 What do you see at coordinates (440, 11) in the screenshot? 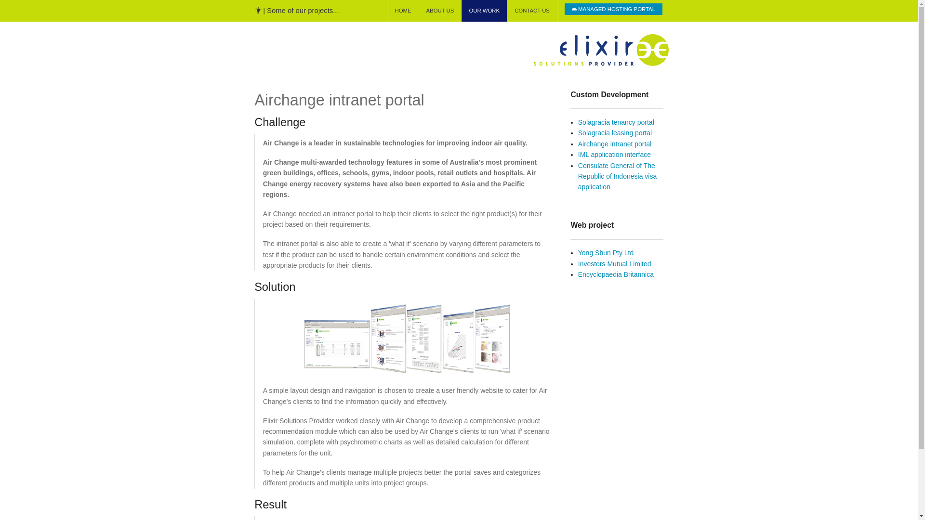
I see `ABOUT US` at bounding box center [440, 11].